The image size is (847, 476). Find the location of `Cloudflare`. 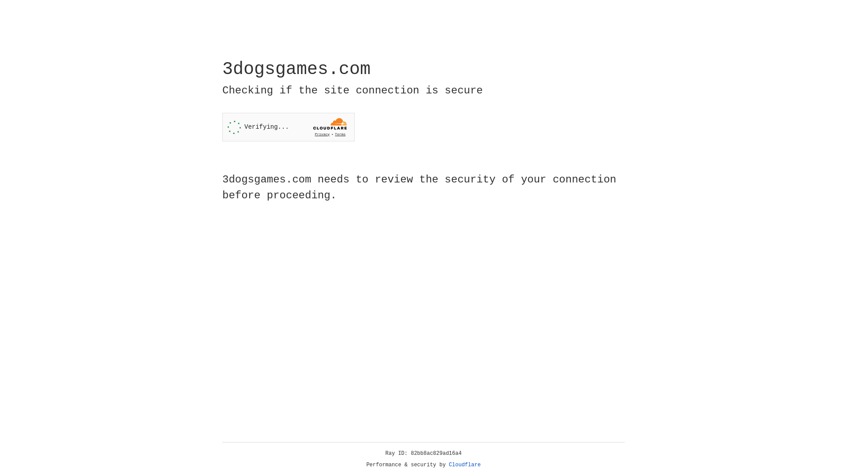

Cloudflare is located at coordinates (465, 465).